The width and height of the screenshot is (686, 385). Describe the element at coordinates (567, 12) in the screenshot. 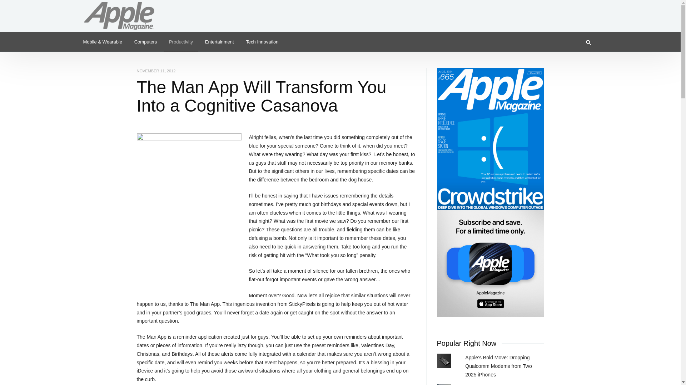

I see `Twitter` at that location.